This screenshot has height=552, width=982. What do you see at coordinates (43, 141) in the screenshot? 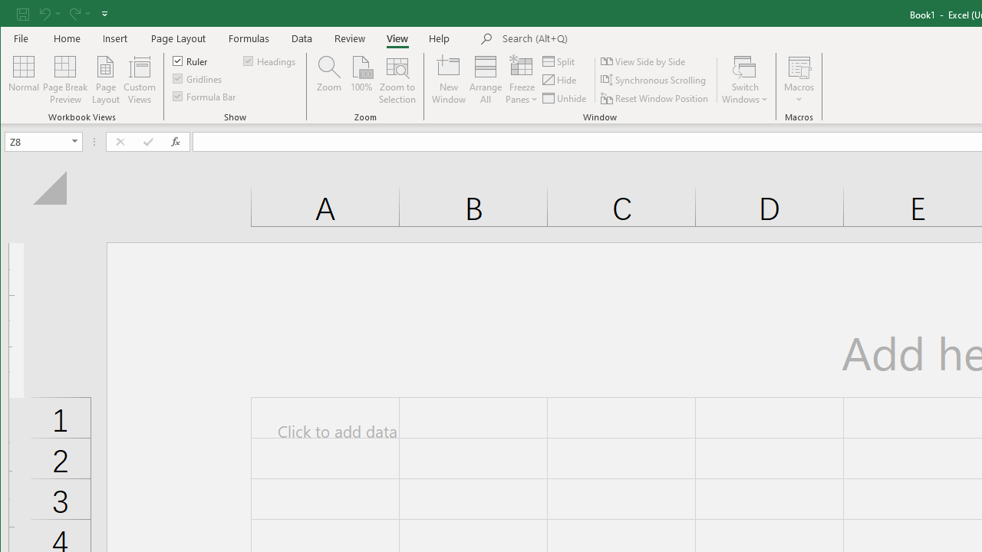
I see `Name Box` at bounding box center [43, 141].